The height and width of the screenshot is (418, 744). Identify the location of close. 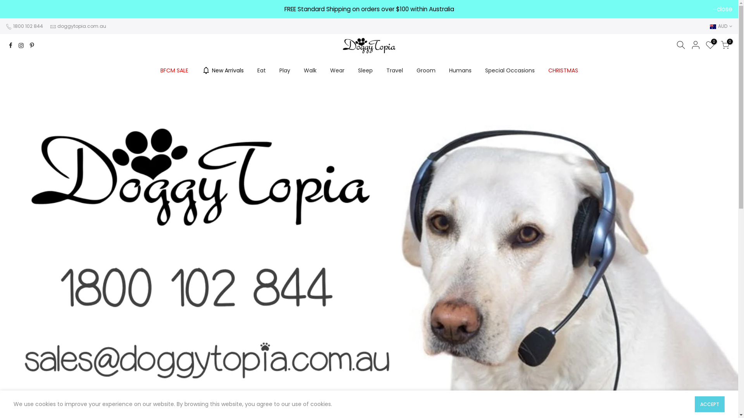
(723, 9).